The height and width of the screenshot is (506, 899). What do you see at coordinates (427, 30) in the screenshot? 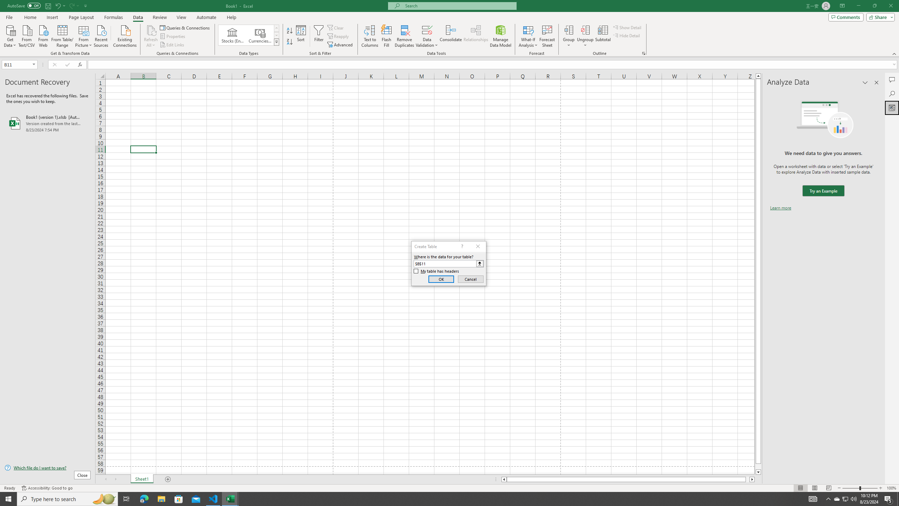
I see `Data Validation...` at bounding box center [427, 30].